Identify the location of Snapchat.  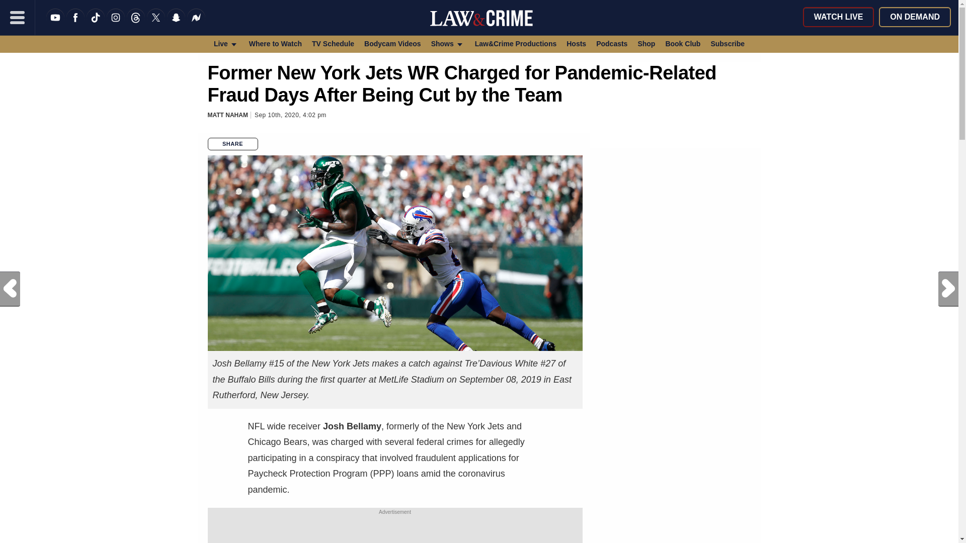
(176, 24).